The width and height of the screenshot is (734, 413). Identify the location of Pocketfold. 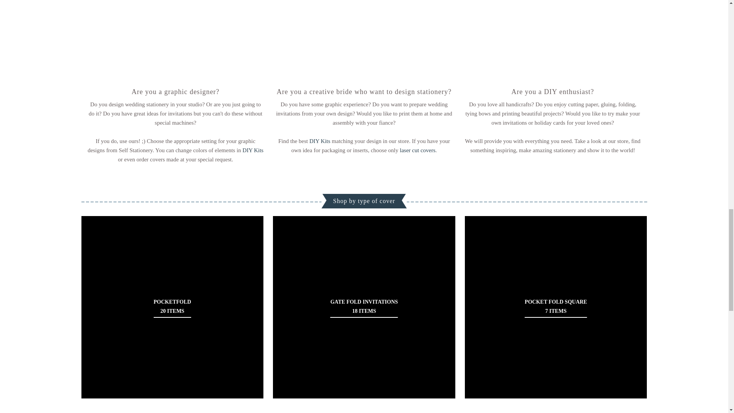
(172, 307).